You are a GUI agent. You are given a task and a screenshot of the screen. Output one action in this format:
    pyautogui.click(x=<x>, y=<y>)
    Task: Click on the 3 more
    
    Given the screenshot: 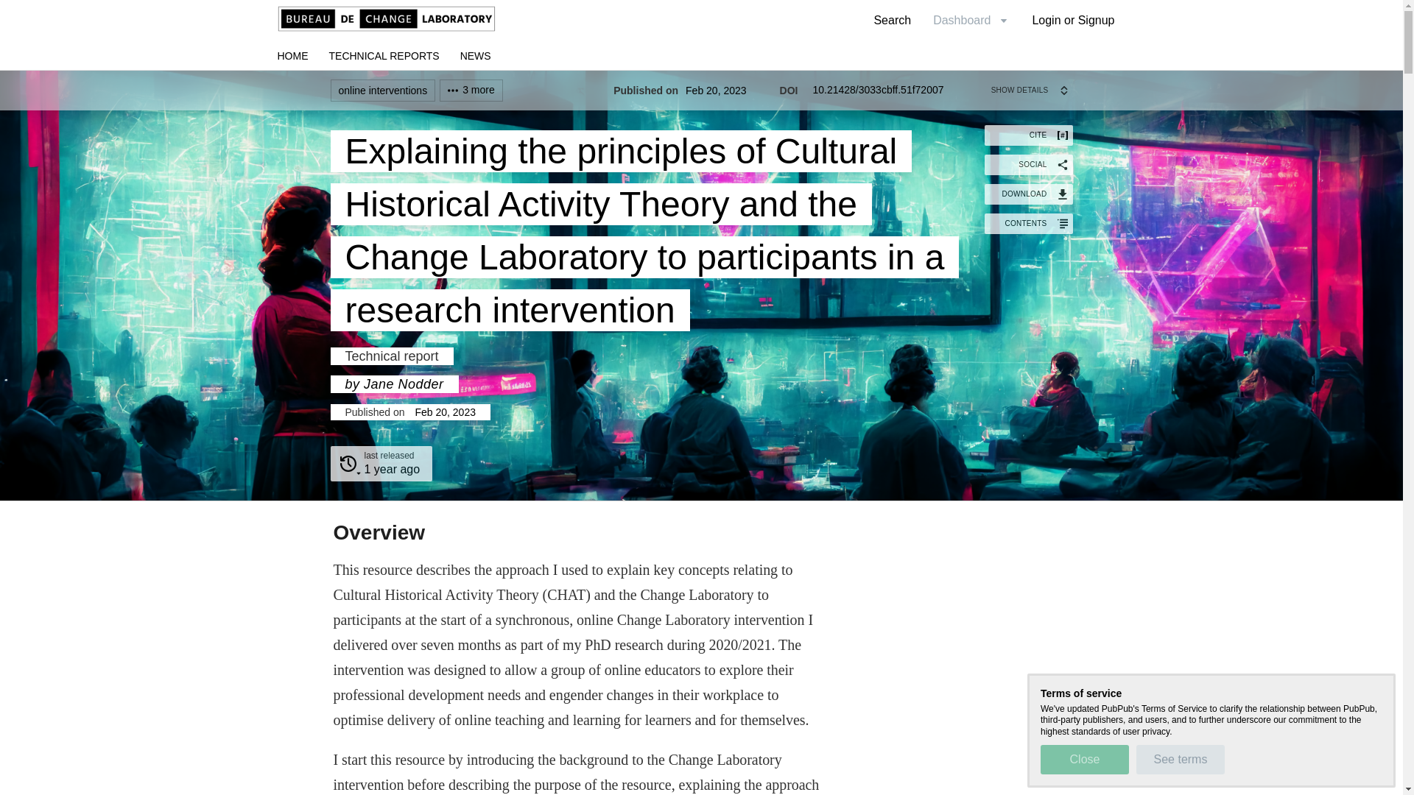 What is the action you would take?
    pyautogui.click(x=1073, y=20)
    